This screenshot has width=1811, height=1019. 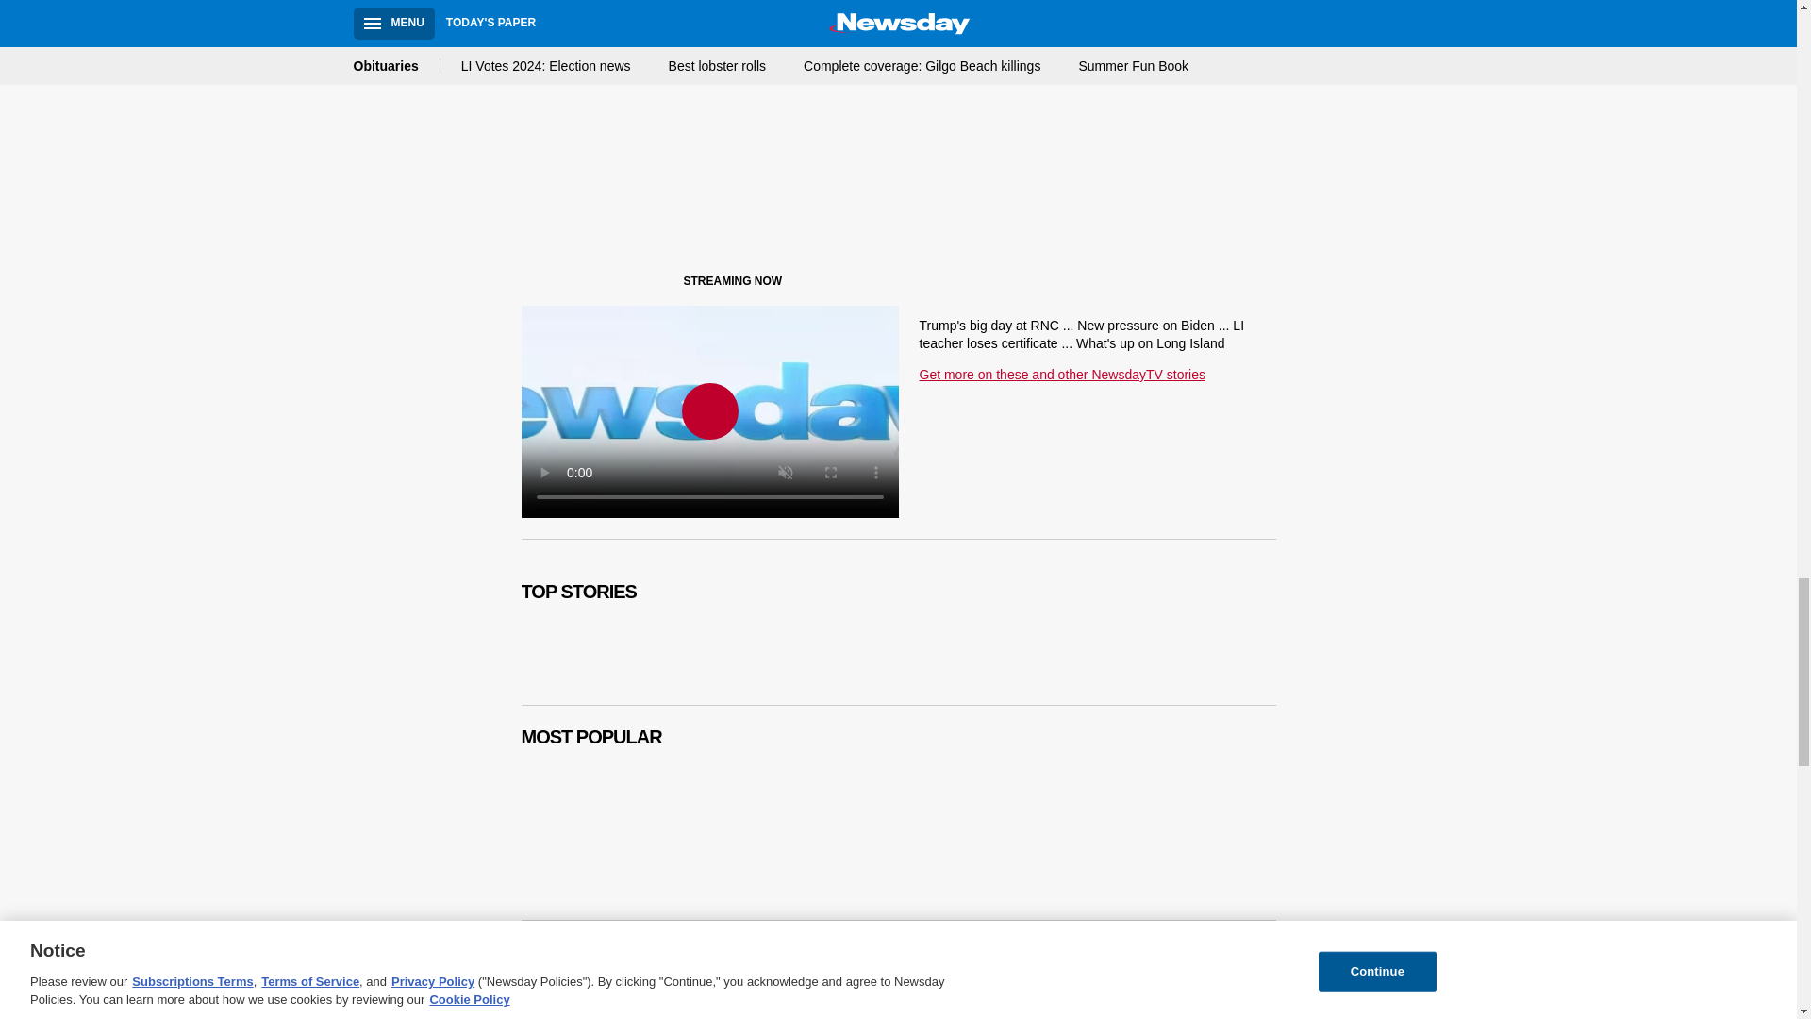 What do you see at coordinates (708, 411) in the screenshot?
I see `Play Video` at bounding box center [708, 411].